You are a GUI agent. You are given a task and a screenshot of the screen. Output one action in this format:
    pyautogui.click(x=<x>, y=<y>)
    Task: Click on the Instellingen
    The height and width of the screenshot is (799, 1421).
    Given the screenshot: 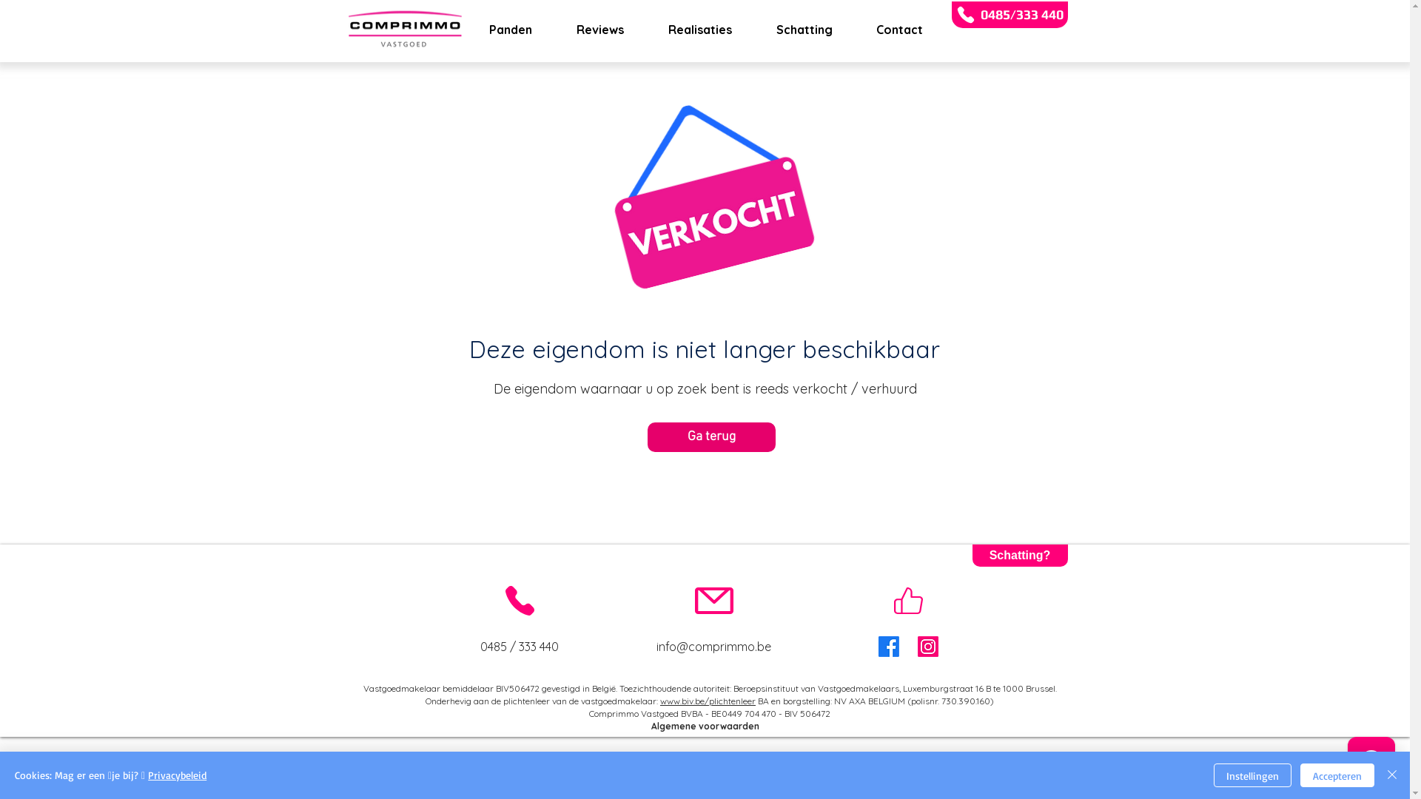 What is the action you would take?
    pyautogui.click(x=1252, y=775)
    